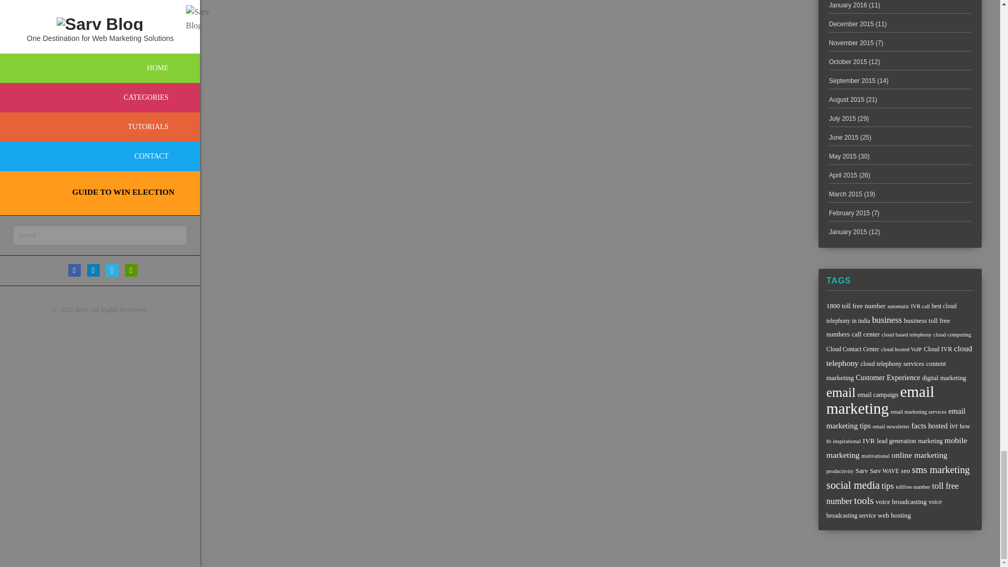 The width and height of the screenshot is (1008, 567). I want to click on 8 topics, so click(906, 334).